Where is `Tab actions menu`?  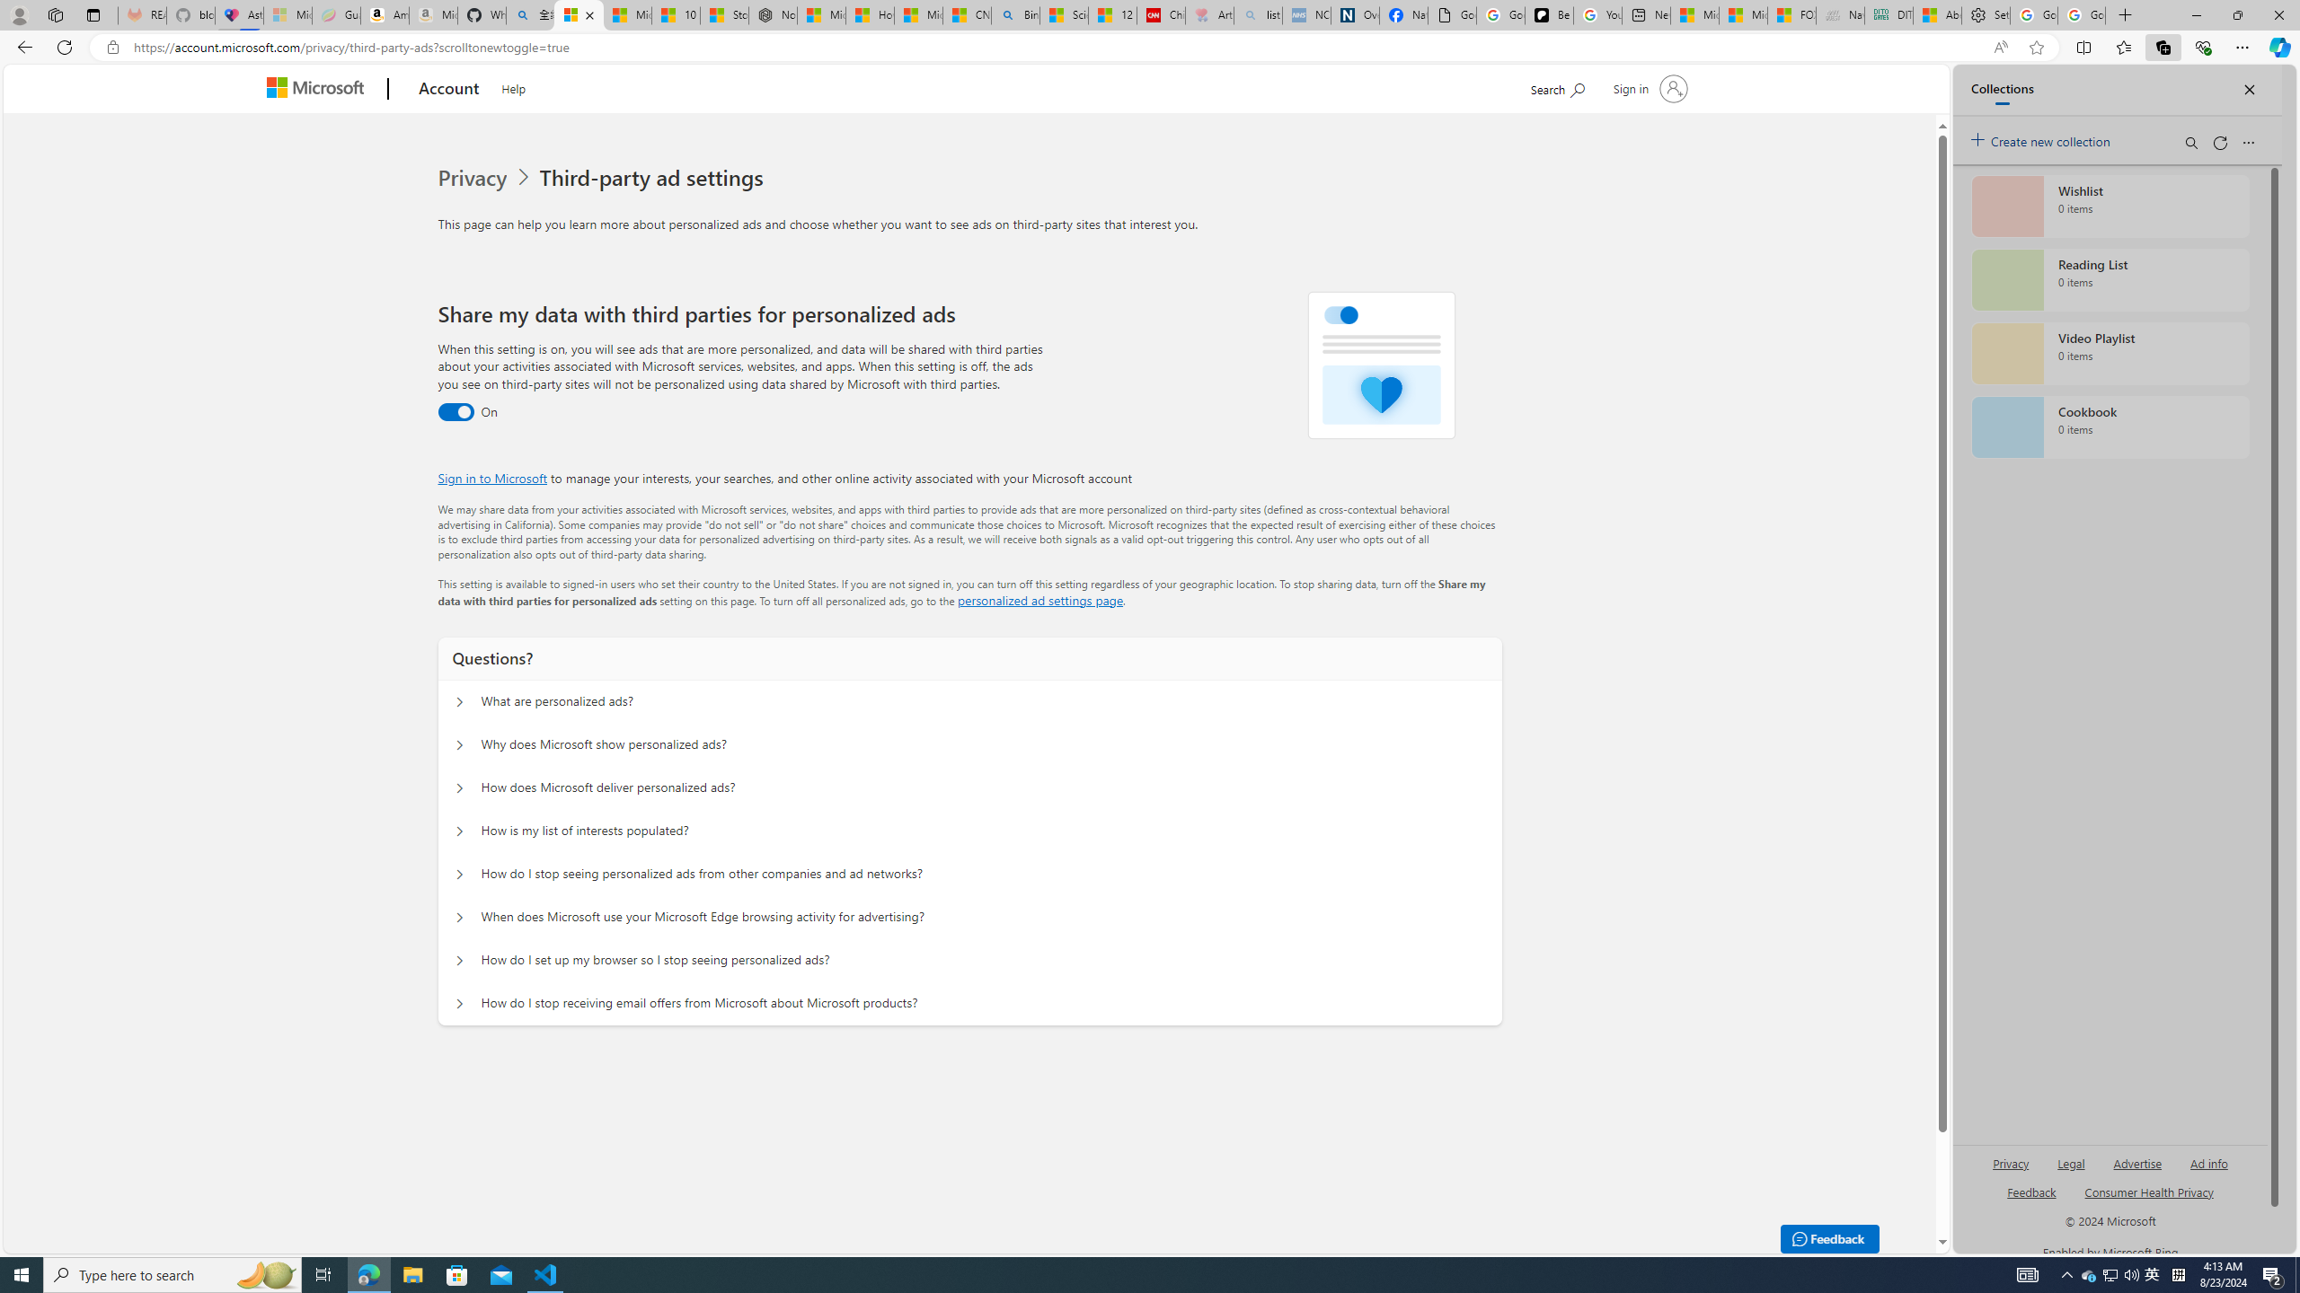
Tab actions menu is located at coordinates (93, 14).